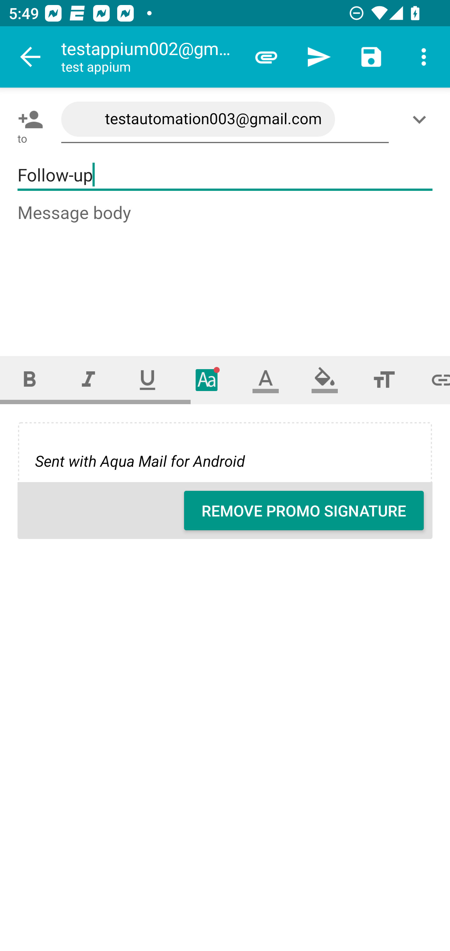 The image size is (450, 951). What do you see at coordinates (147, 380) in the screenshot?
I see `Underline` at bounding box center [147, 380].